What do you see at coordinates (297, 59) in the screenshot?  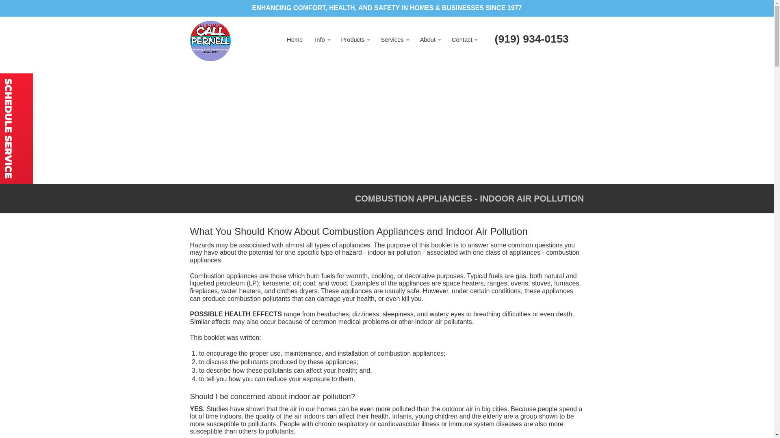 I see `Selecting an HVAC Contractor` at bounding box center [297, 59].